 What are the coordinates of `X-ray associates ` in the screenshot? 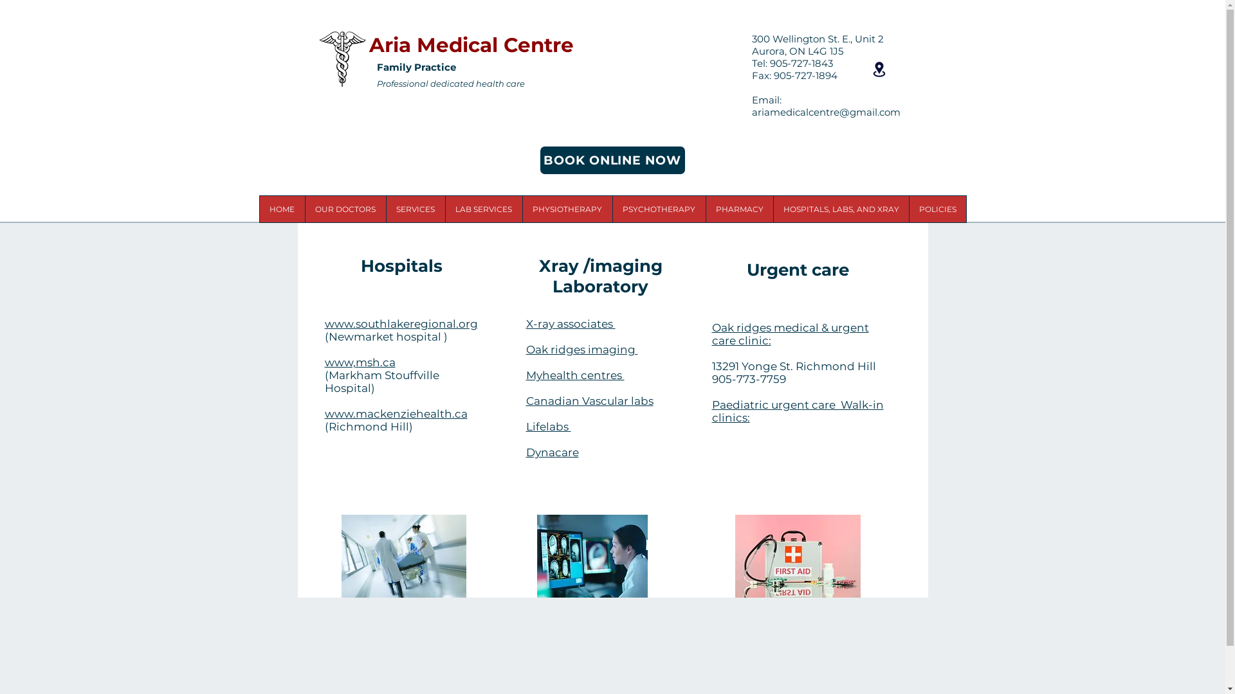 It's located at (571, 324).